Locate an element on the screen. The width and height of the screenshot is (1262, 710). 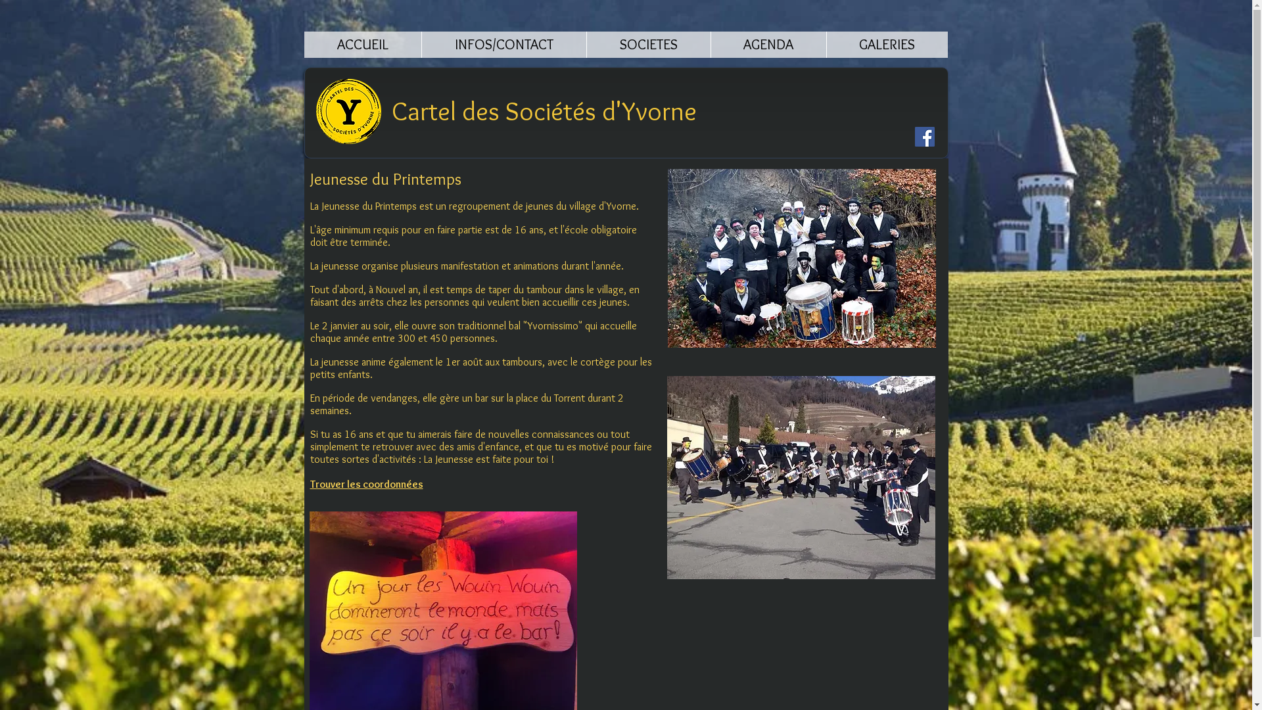
AGENDA is located at coordinates (768, 45).